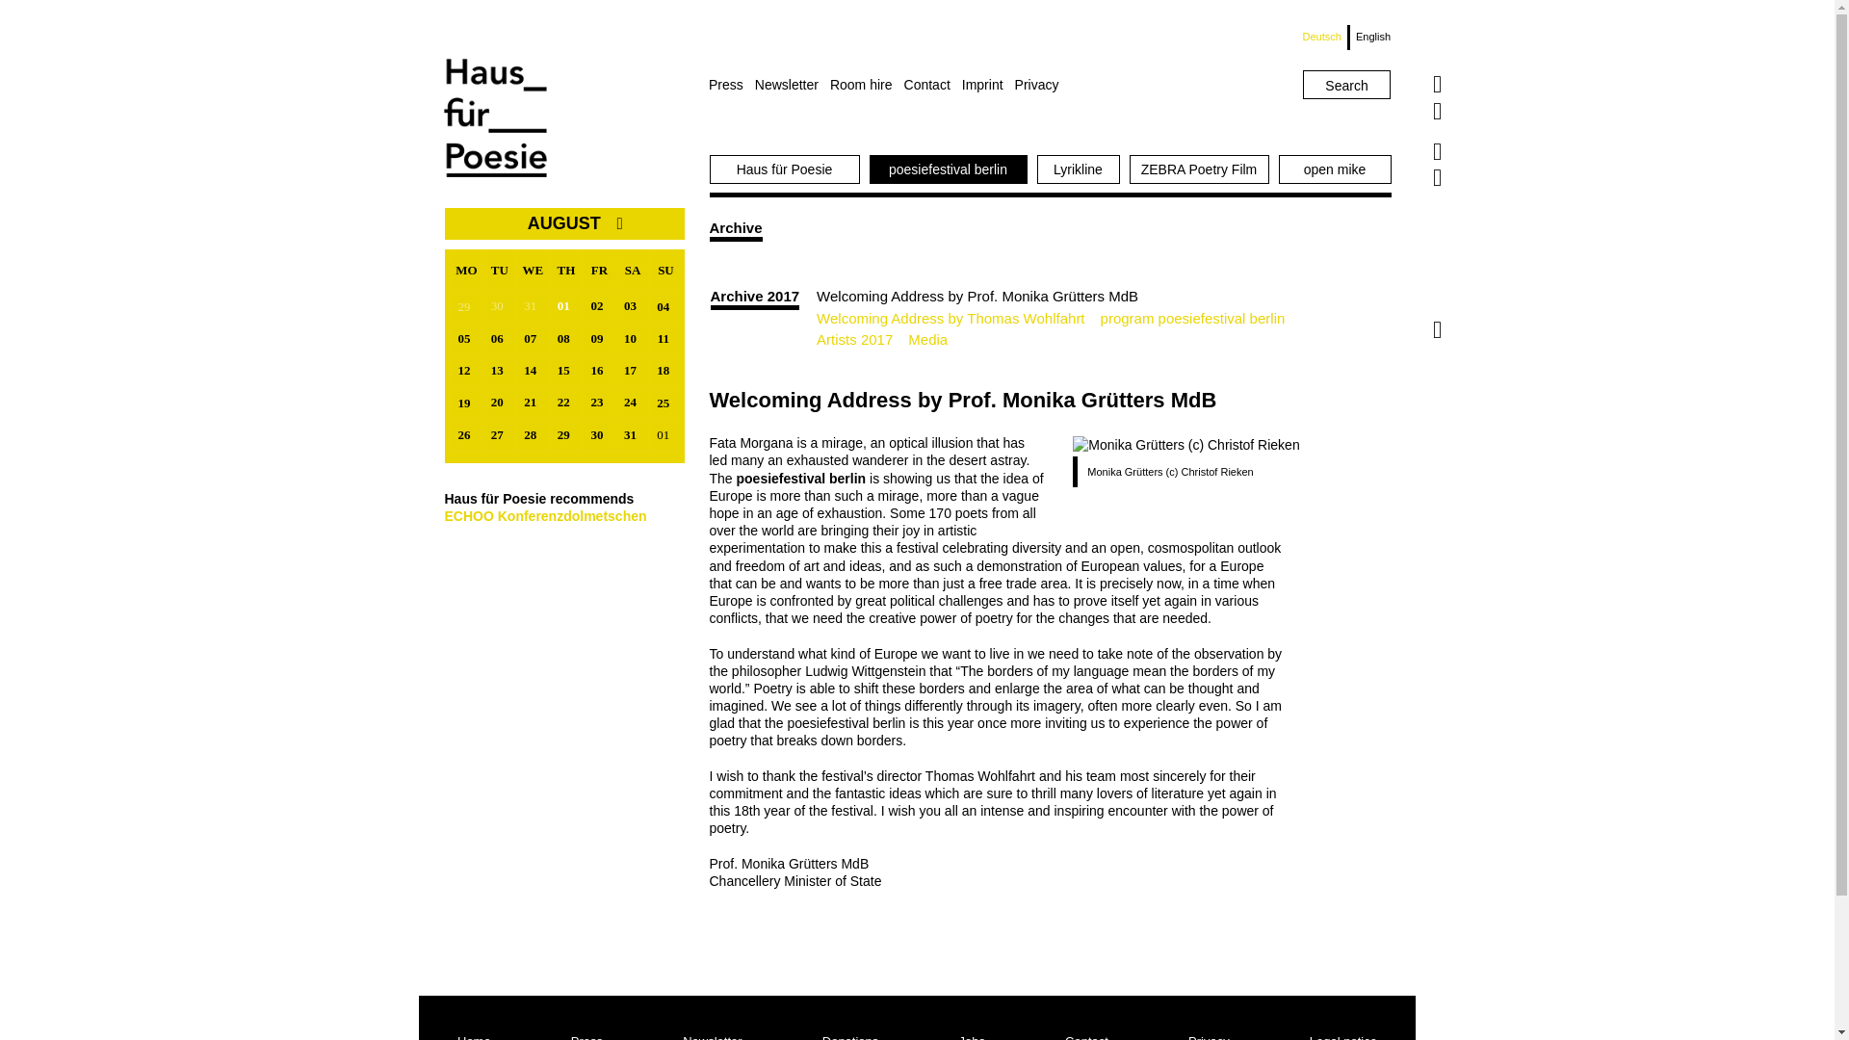 Image resolution: width=1849 pixels, height=1040 pixels. What do you see at coordinates (500, 305) in the screenshot?
I see `30` at bounding box center [500, 305].